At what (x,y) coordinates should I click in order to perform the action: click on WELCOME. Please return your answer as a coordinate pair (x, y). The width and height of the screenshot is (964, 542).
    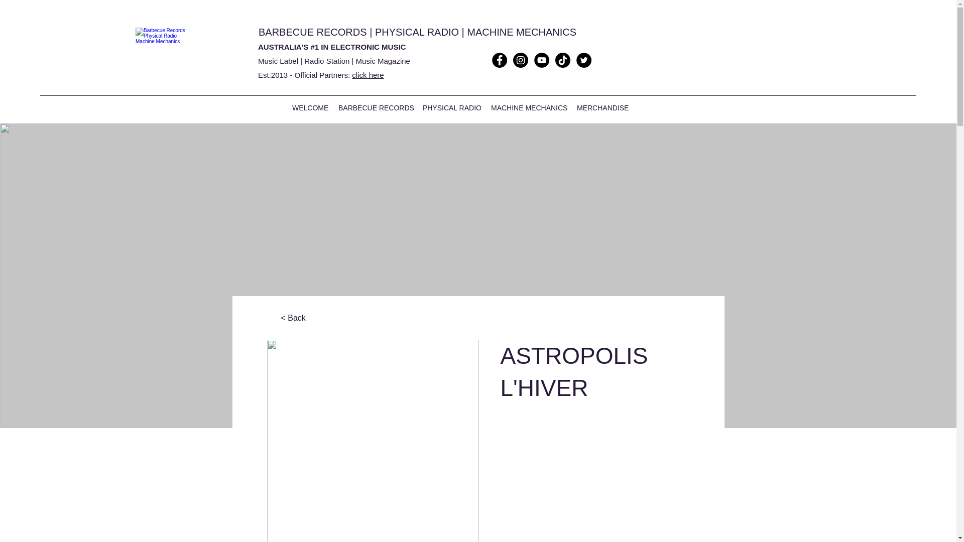
    Looking at the image, I should click on (310, 107).